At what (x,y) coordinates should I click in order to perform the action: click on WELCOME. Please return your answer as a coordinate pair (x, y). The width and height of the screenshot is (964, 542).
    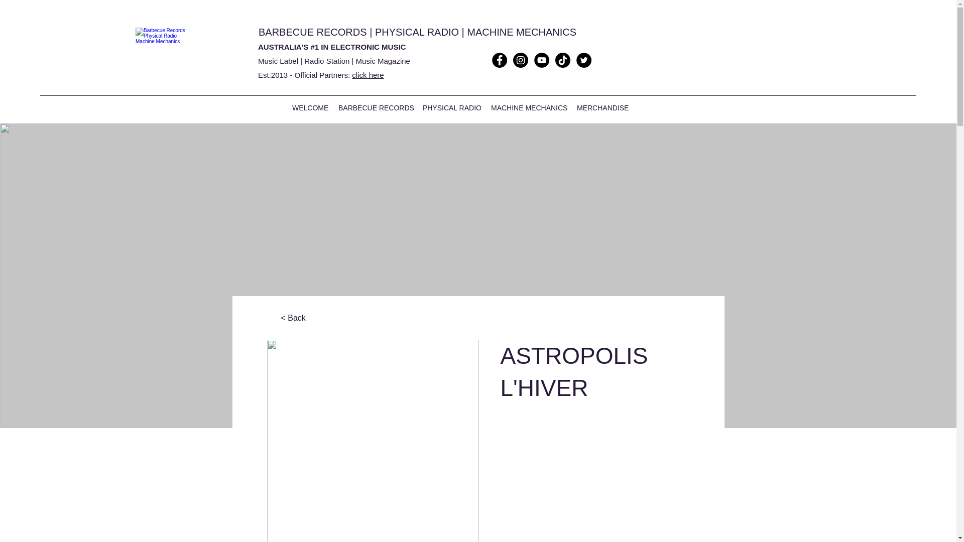
    Looking at the image, I should click on (310, 107).